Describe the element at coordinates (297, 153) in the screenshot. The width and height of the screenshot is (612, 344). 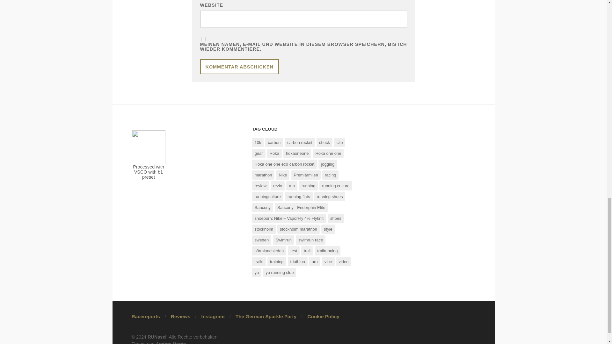
I see `hokaoneone` at that location.